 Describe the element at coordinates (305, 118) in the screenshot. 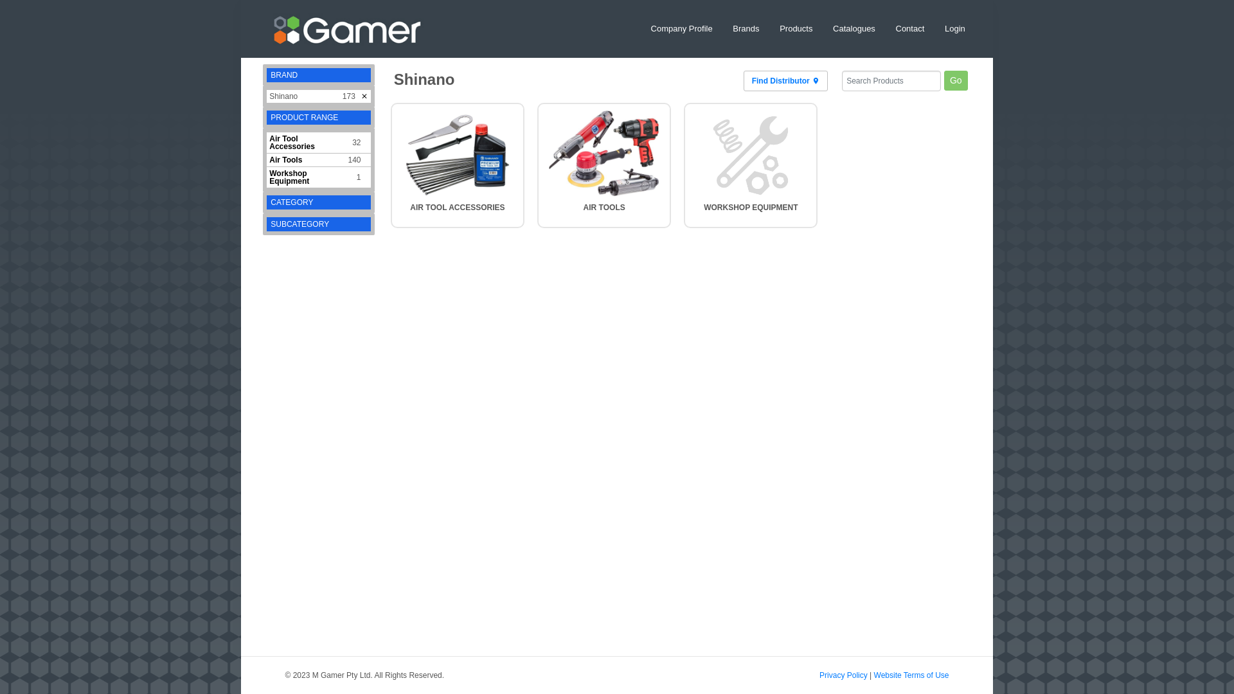

I see `PRODUCT RANGE` at that location.